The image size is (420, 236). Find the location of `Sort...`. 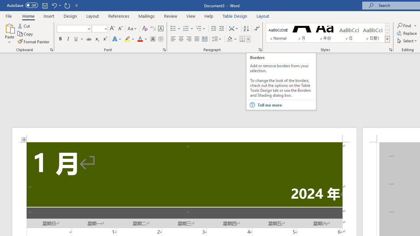

Sort... is located at coordinates (246, 29).